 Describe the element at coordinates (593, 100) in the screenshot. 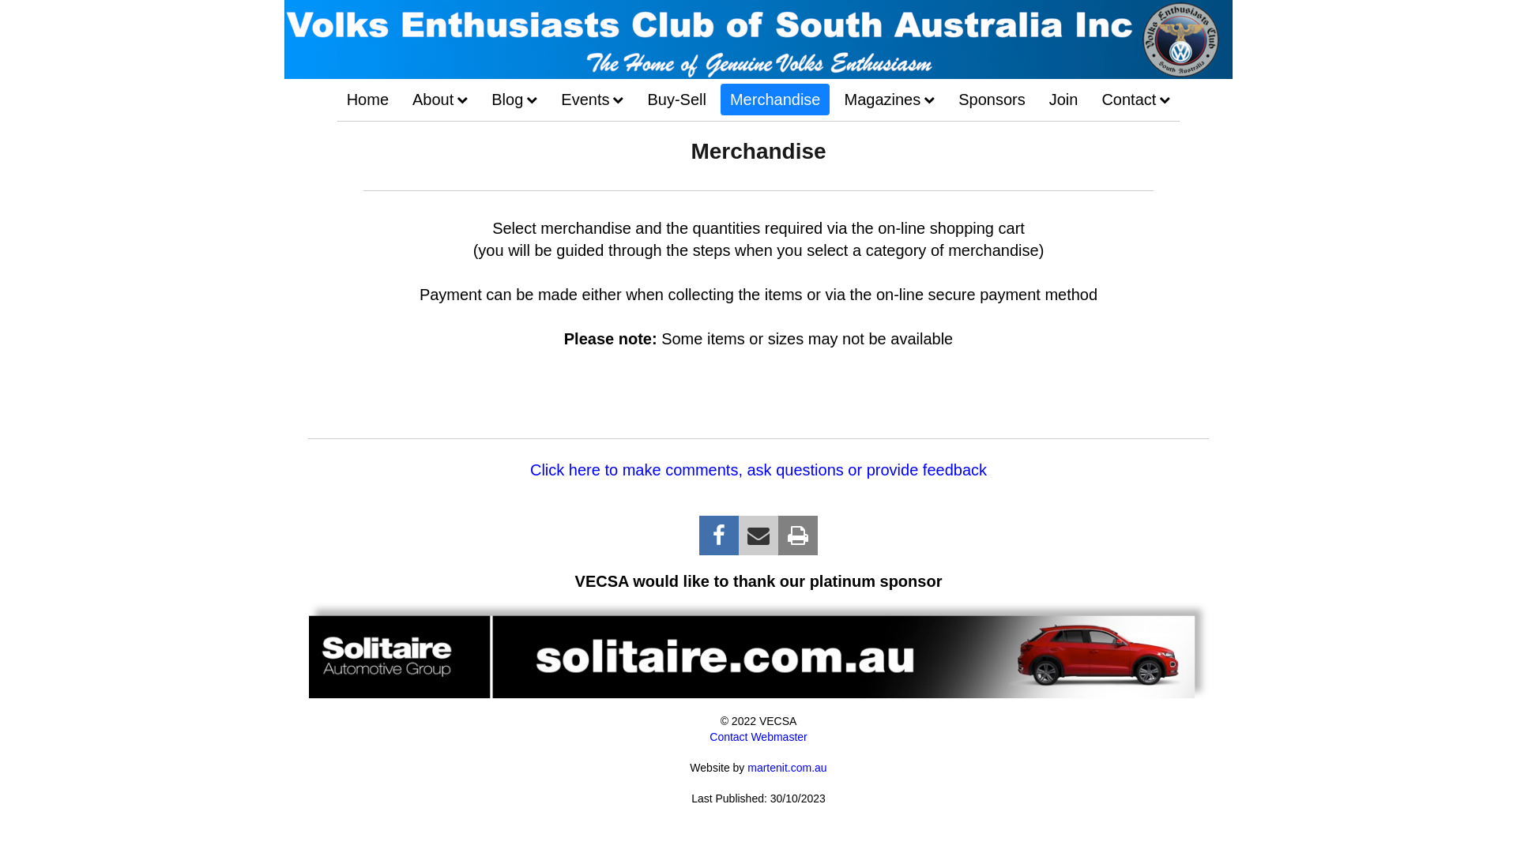

I see `Events` at that location.